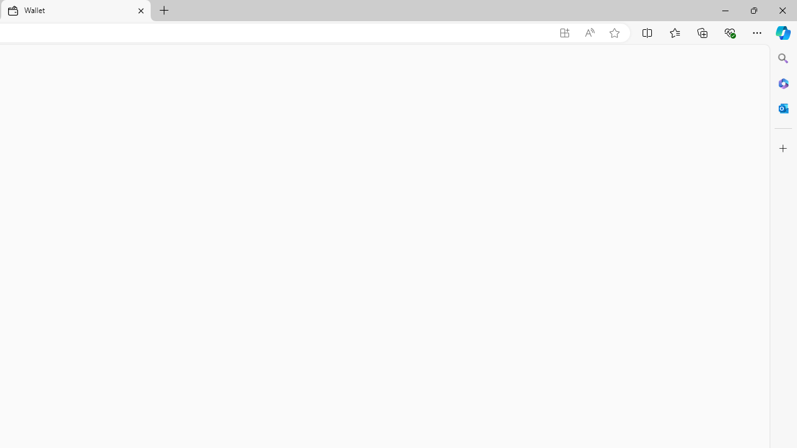 Image resolution: width=797 pixels, height=448 pixels. I want to click on App available. Install Microsoft Wallet, so click(564, 33).